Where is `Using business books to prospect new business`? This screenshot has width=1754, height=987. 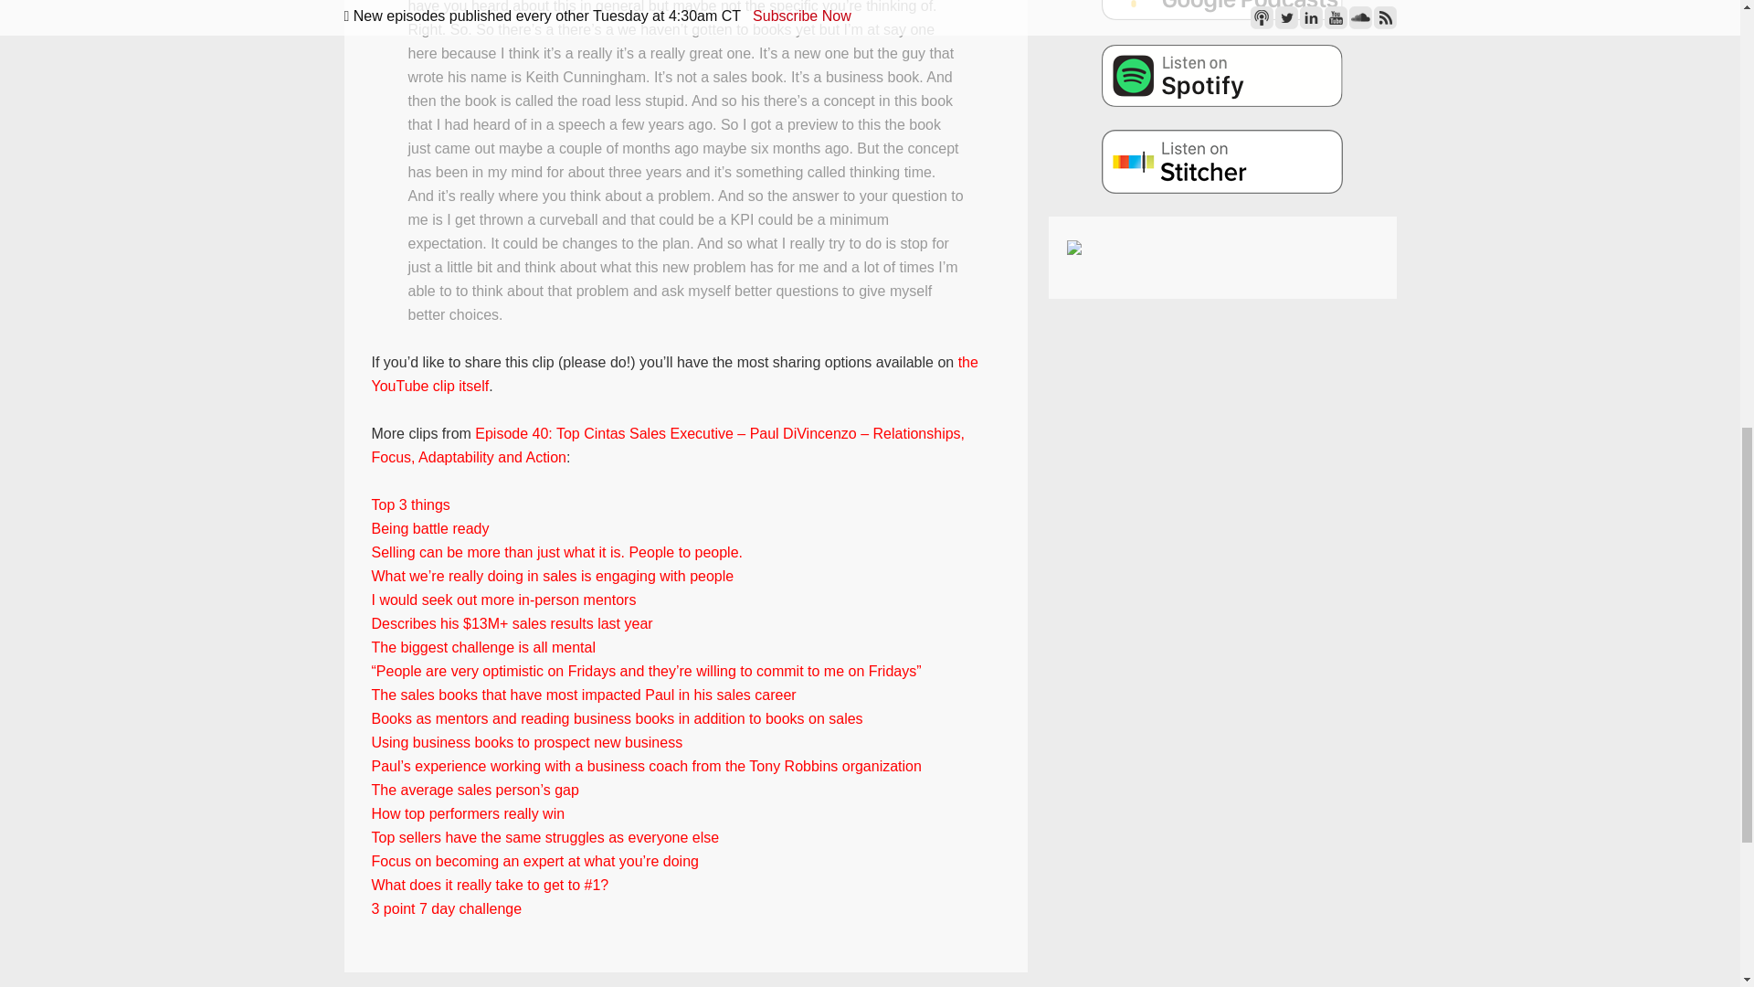
Using business books to prospect new business is located at coordinates (526, 742).